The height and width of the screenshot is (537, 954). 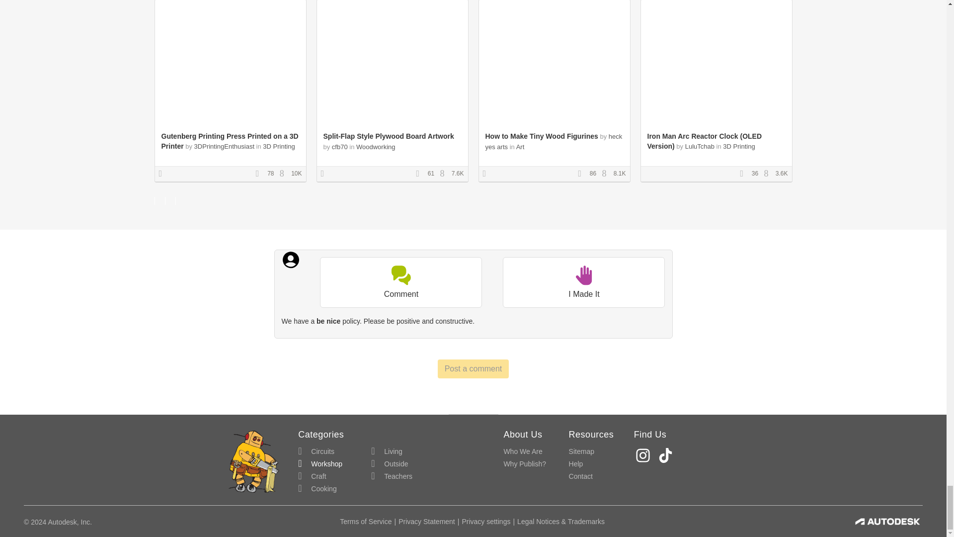 What do you see at coordinates (230, 141) in the screenshot?
I see `Gutenberg Printing Press Printed on a 3D Printer` at bounding box center [230, 141].